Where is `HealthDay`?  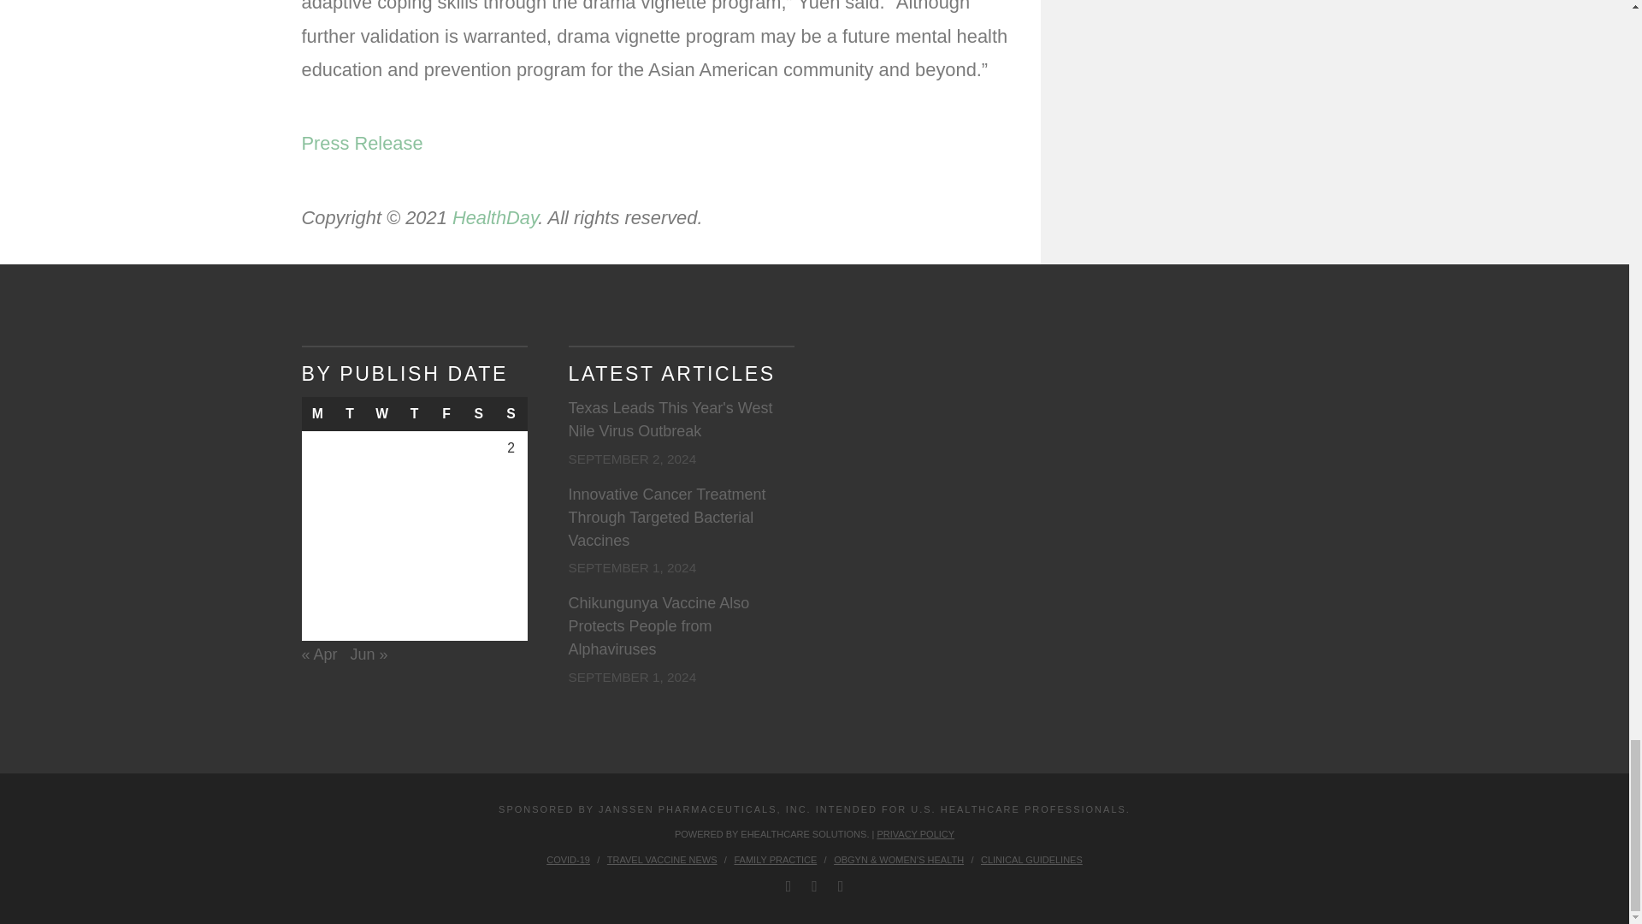
HealthDay is located at coordinates (495, 217).